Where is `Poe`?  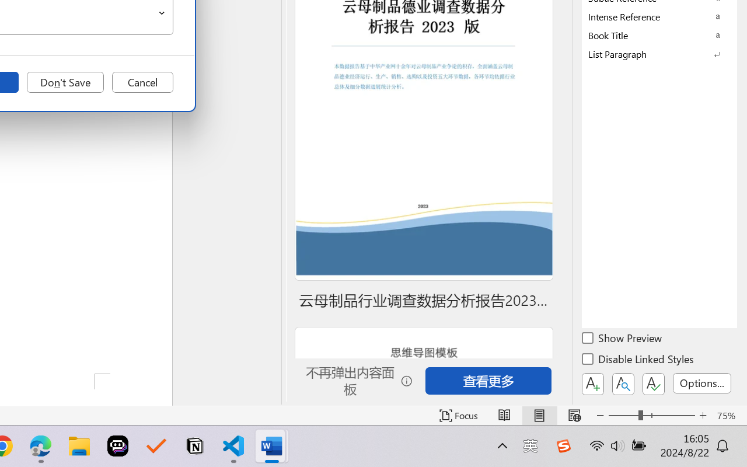
Poe is located at coordinates (118, 446).